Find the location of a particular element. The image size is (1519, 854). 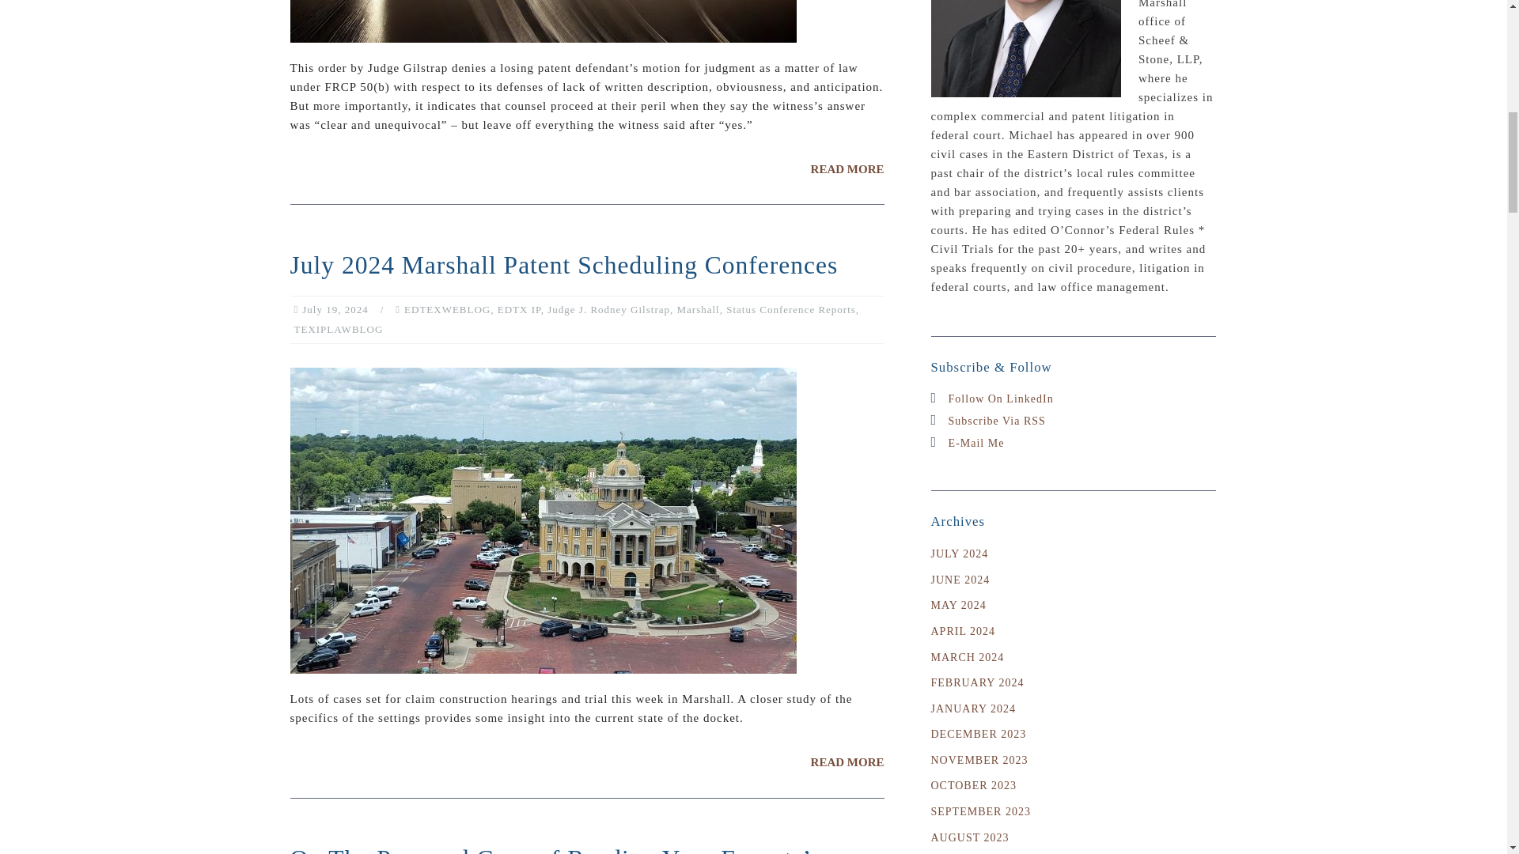

The Risks of Truncating Quotes is located at coordinates (847, 169).